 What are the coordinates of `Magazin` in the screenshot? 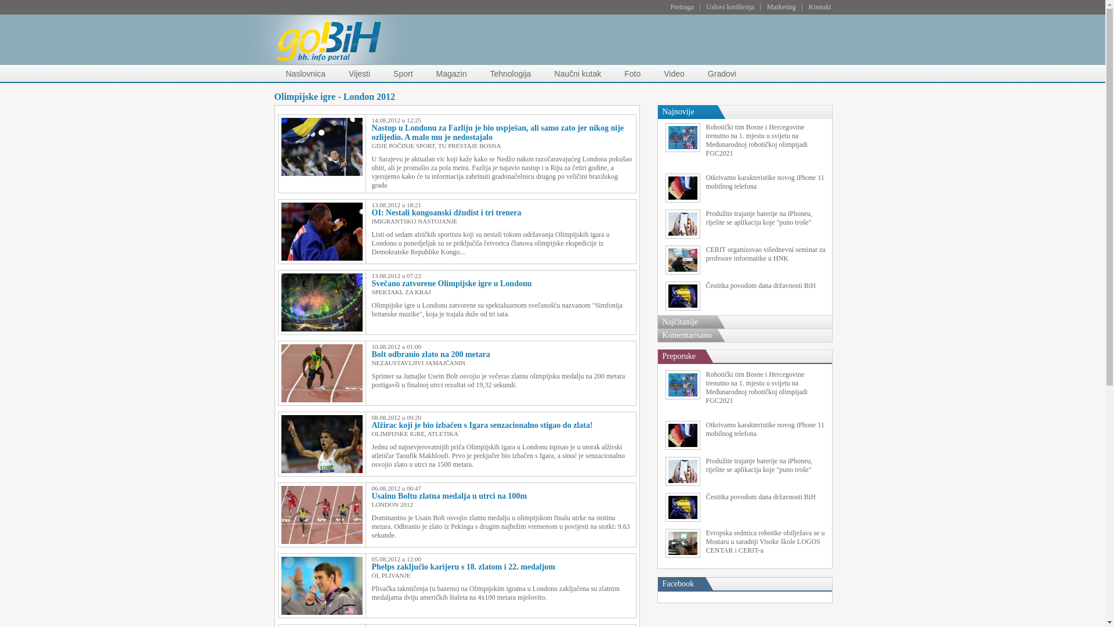 It's located at (451, 74).